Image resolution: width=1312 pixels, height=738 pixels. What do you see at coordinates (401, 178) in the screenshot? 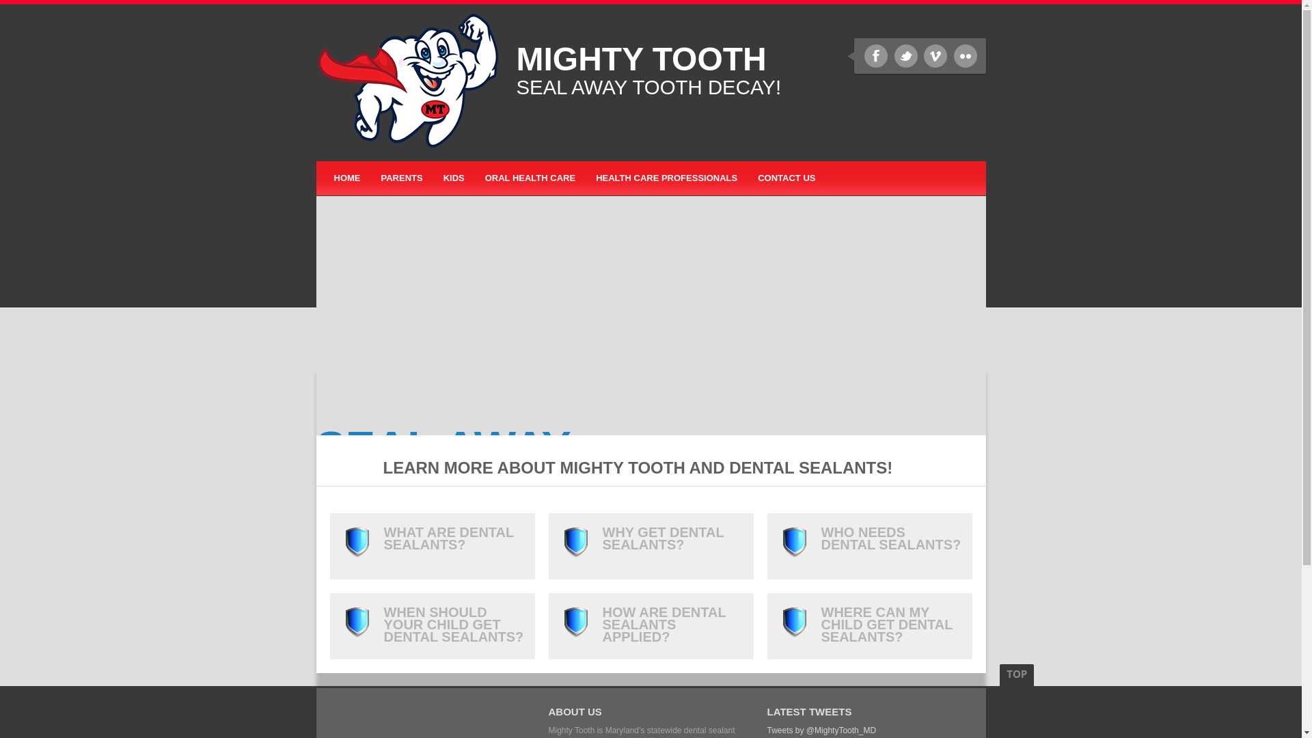
I see `PARENTS` at bounding box center [401, 178].